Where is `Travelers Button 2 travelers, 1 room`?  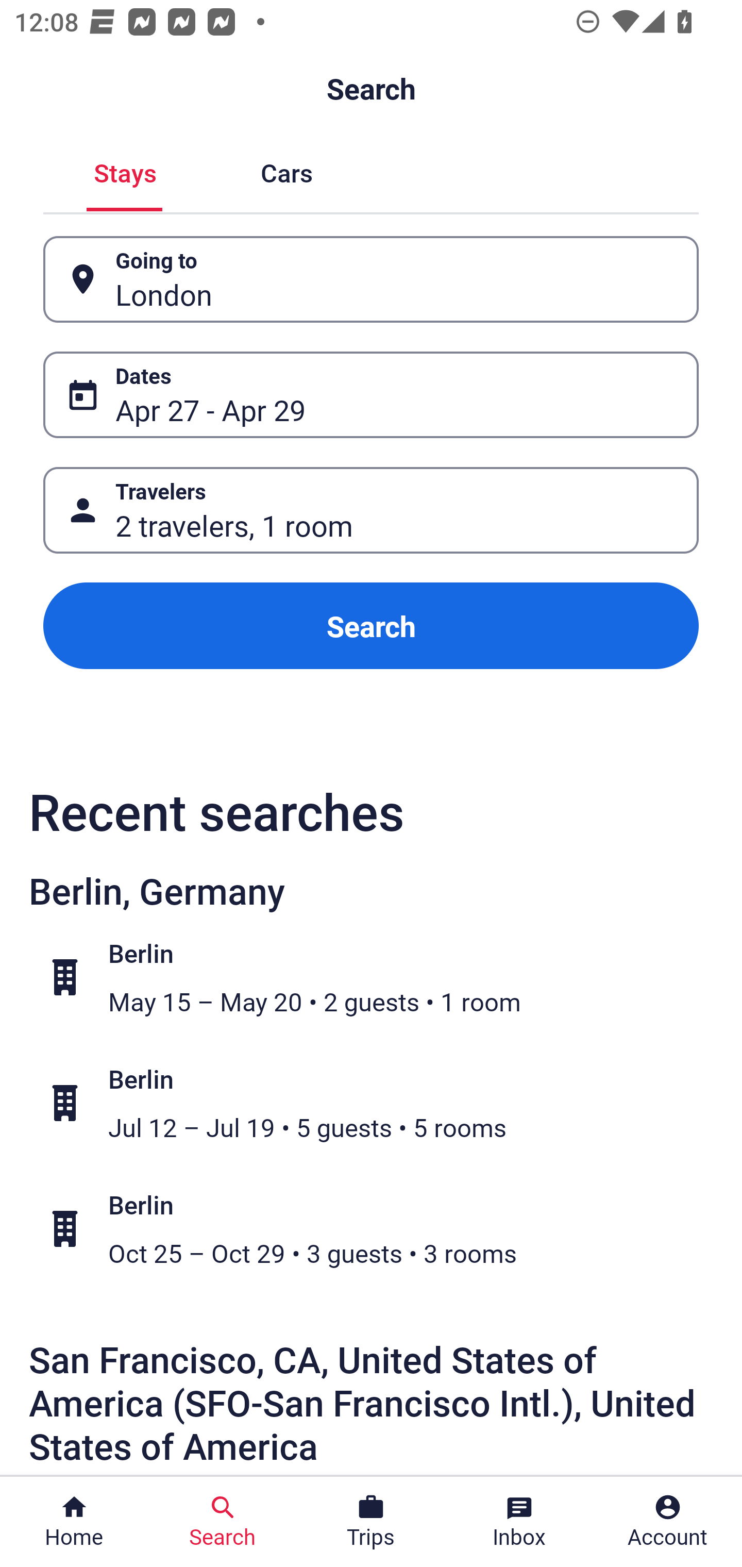
Travelers Button 2 travelers, 1 room is located at coordinates (371, 510).